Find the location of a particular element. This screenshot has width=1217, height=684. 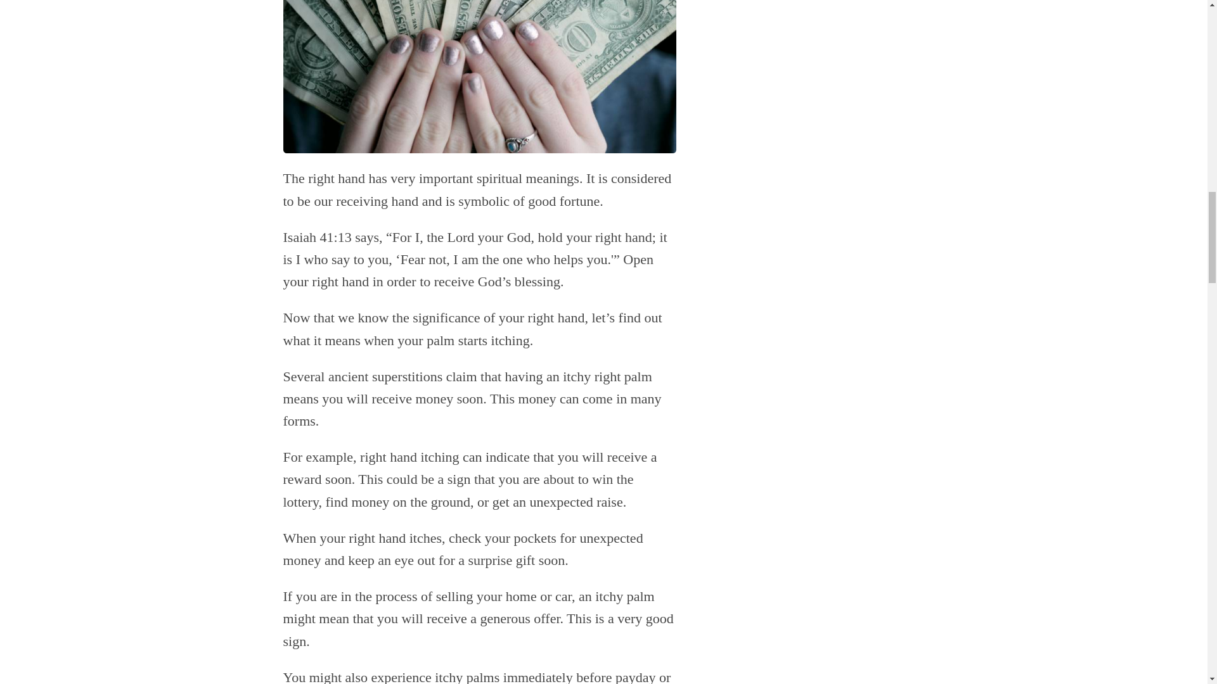

Meaning of Right Hand Itching is located at coordinates (479, 76).